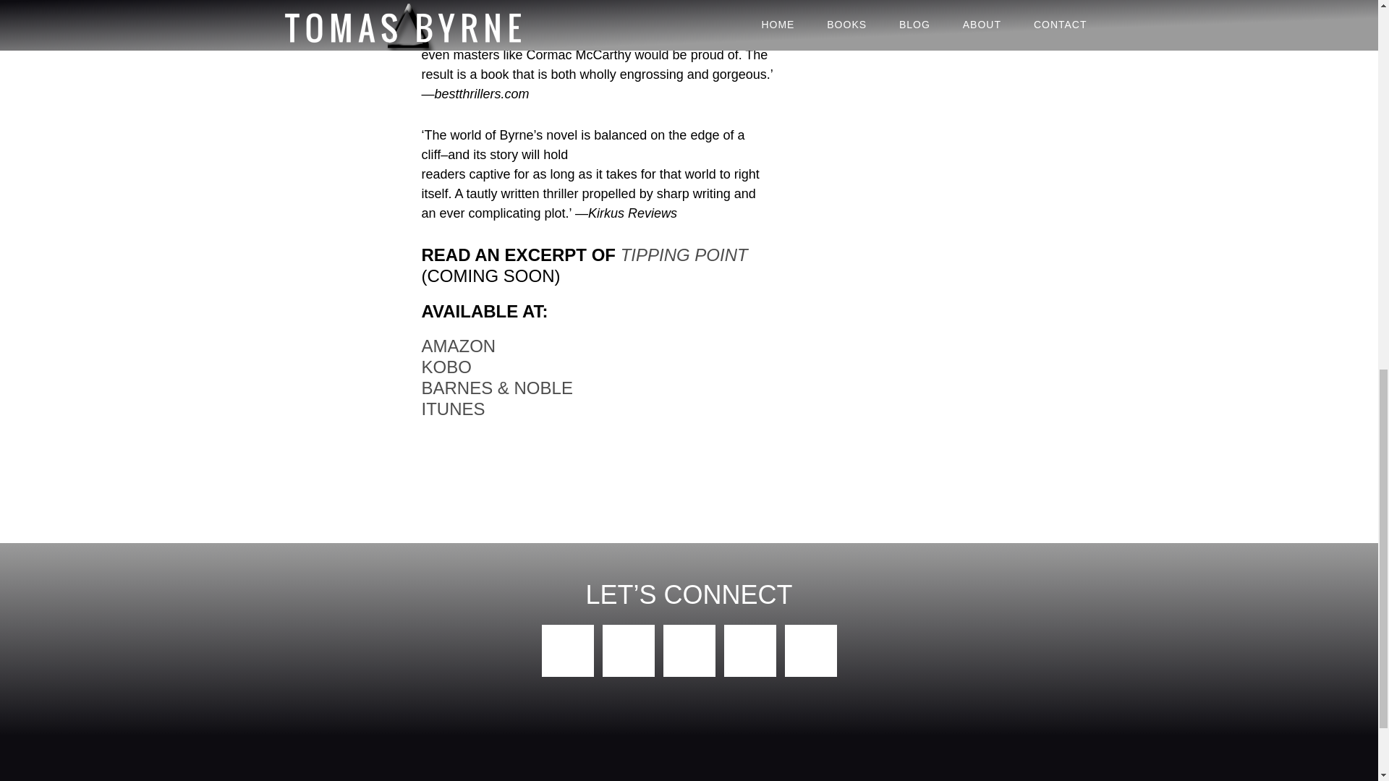 The image size is (1389, 781). Describe the element at coordinates (684, 255) in the screenshot. I see `TIPPING POINT` at that location.